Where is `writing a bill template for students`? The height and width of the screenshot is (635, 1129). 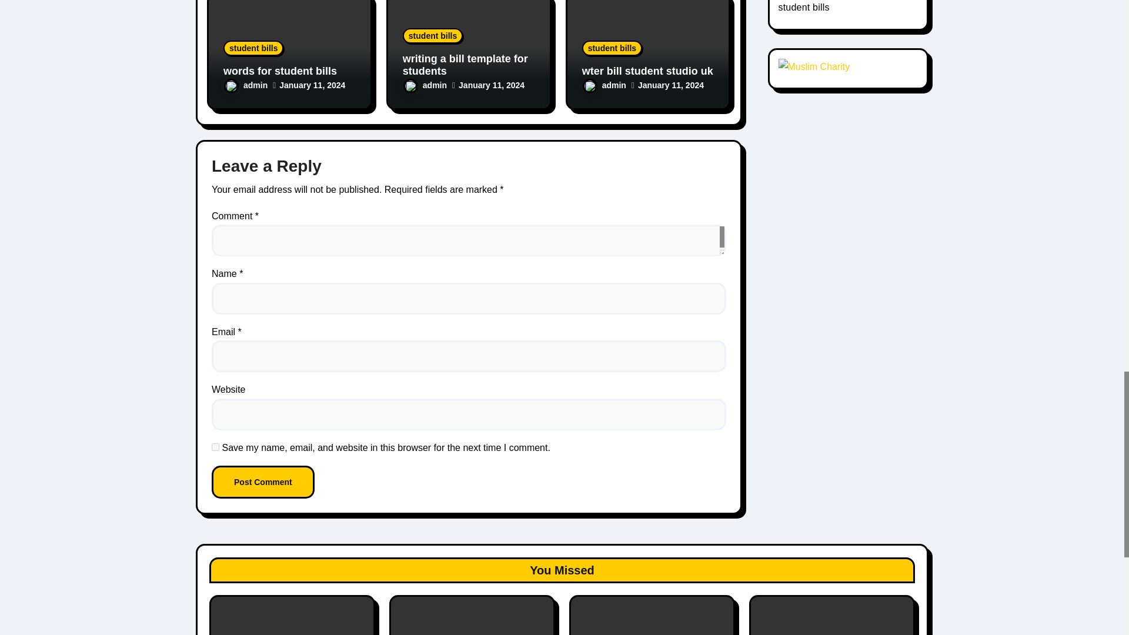
writing a bill template for students is located at coordinates (466, 65).